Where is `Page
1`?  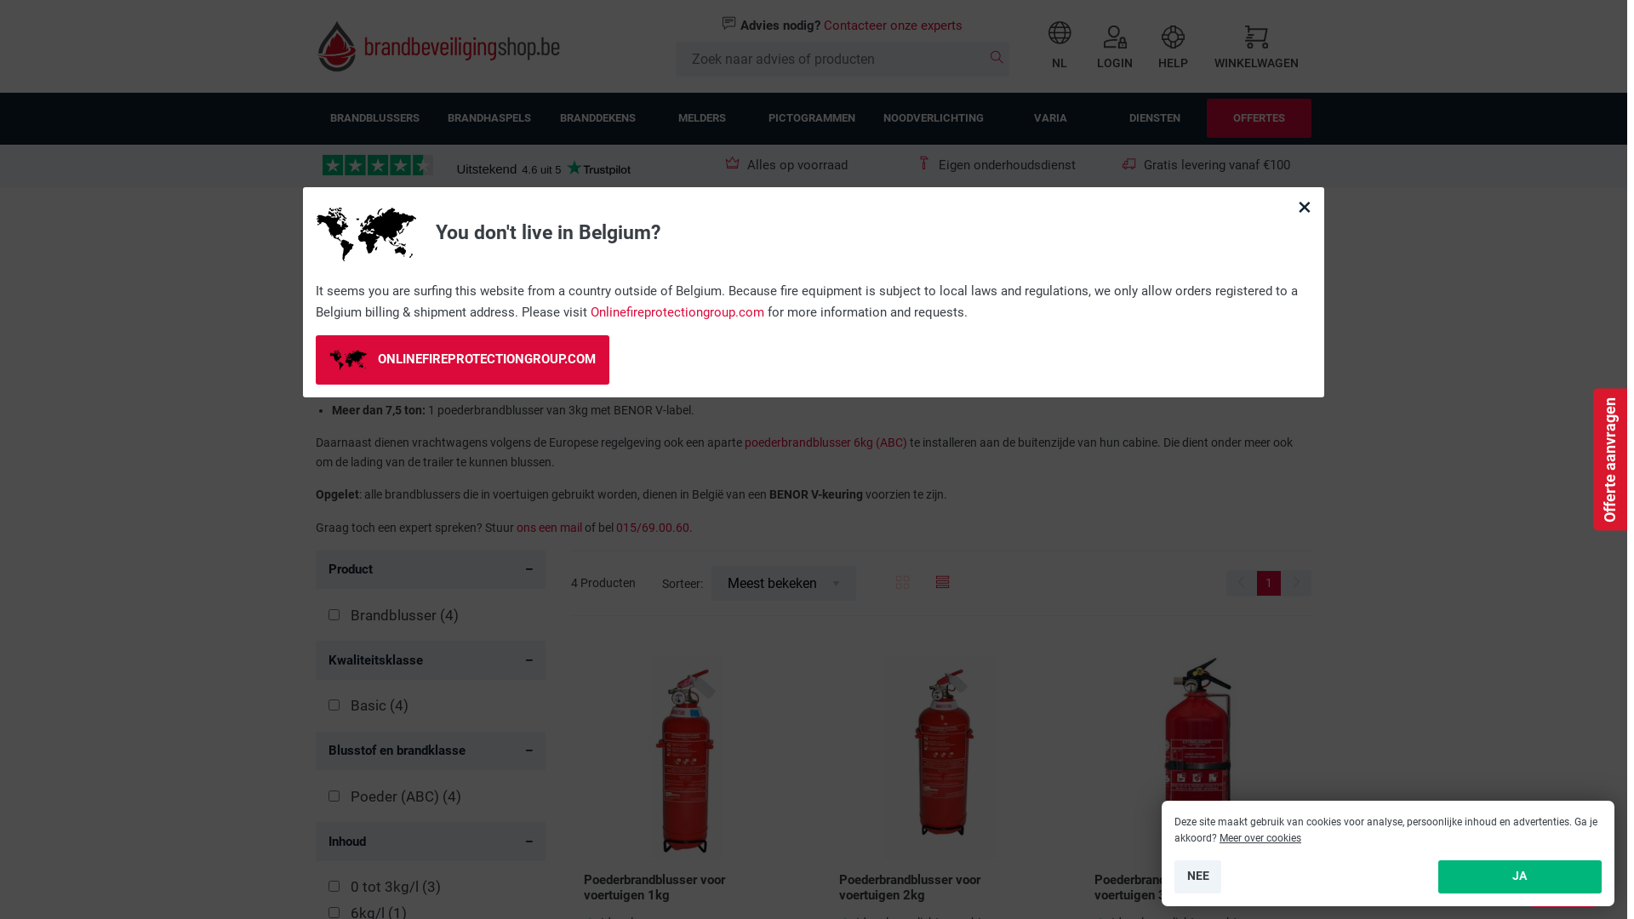
Page
1 is located at coordinates (1269, 583).